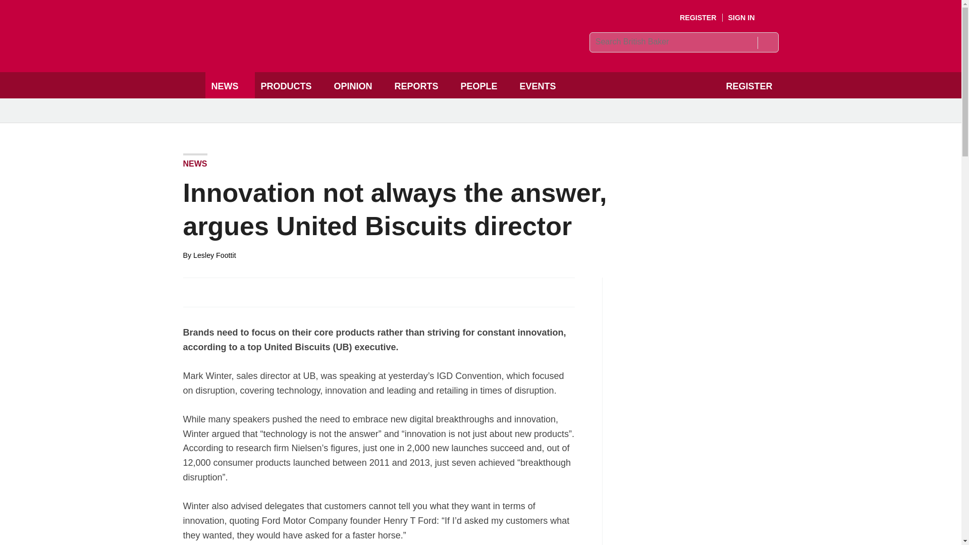 This screenshot has height=545, width=969. I want to click on Share this on Linked in, so click(235, 292).